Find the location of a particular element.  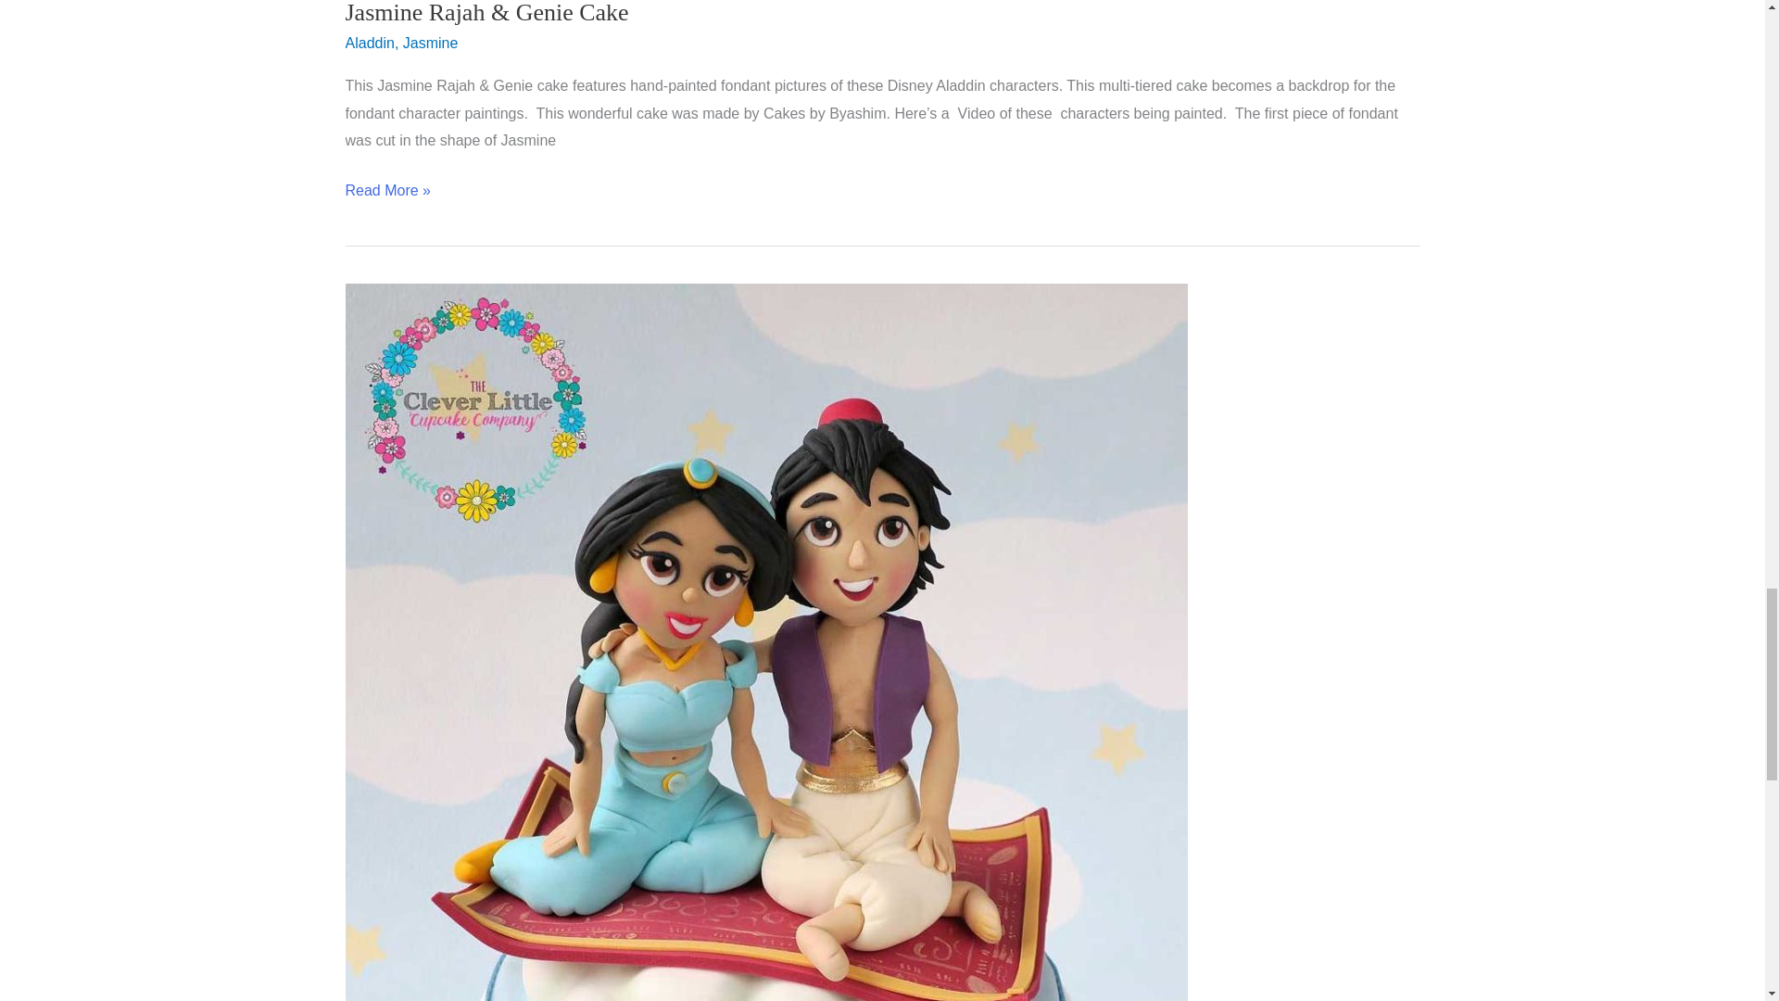

Jasmine is located at coordinates (431, 43).